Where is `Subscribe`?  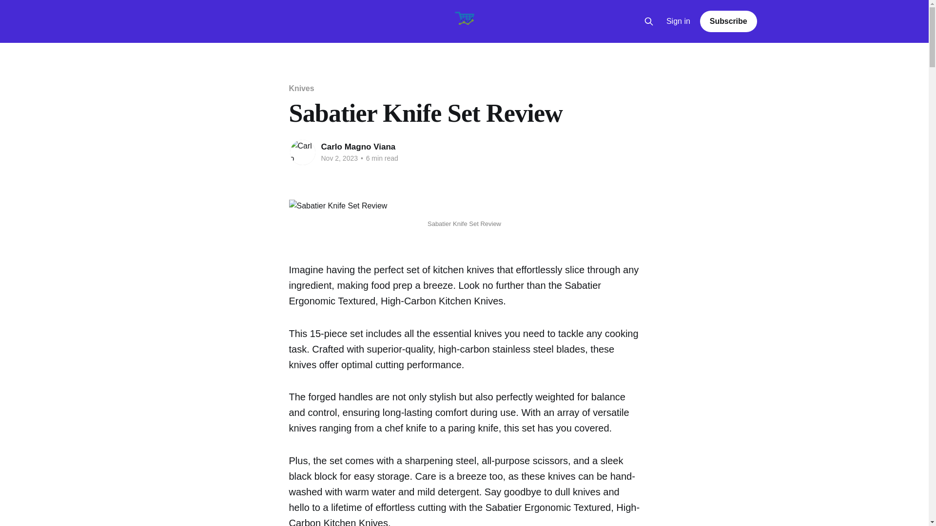
Subscribe is located at coordinates (728, 21).